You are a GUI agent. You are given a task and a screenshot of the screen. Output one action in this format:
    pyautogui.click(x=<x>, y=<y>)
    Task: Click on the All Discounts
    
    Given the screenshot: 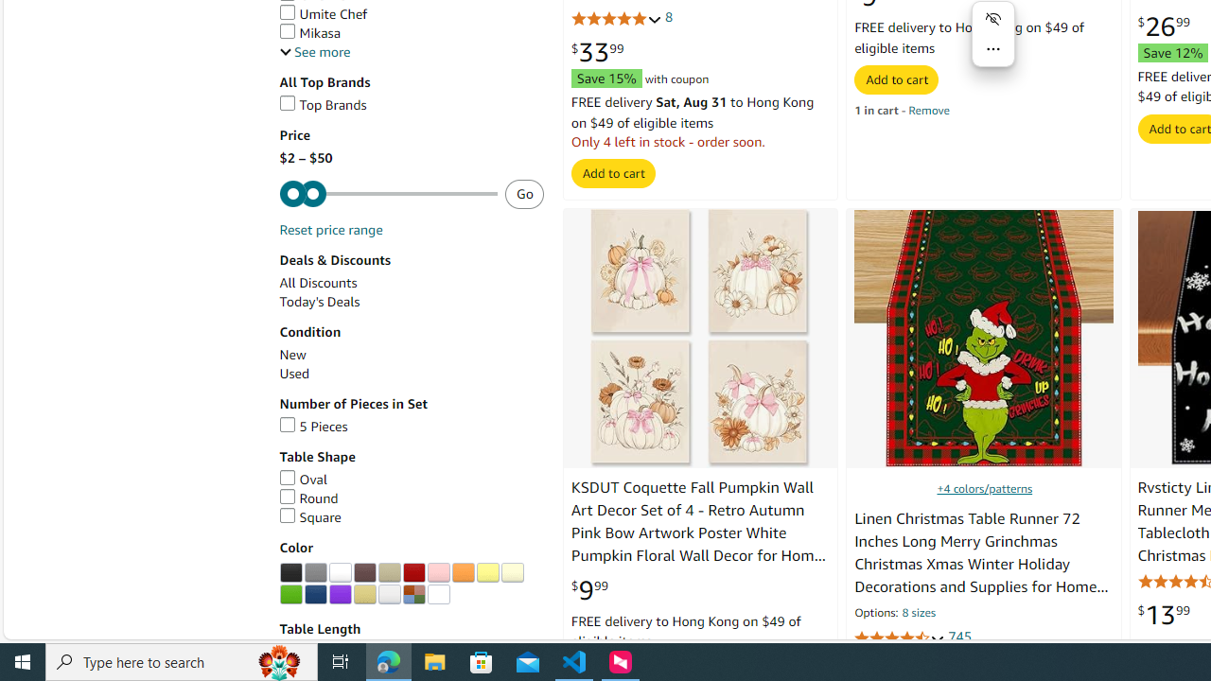 What is the action you would take?
    pyautogui.click(x=411, y=283)
    